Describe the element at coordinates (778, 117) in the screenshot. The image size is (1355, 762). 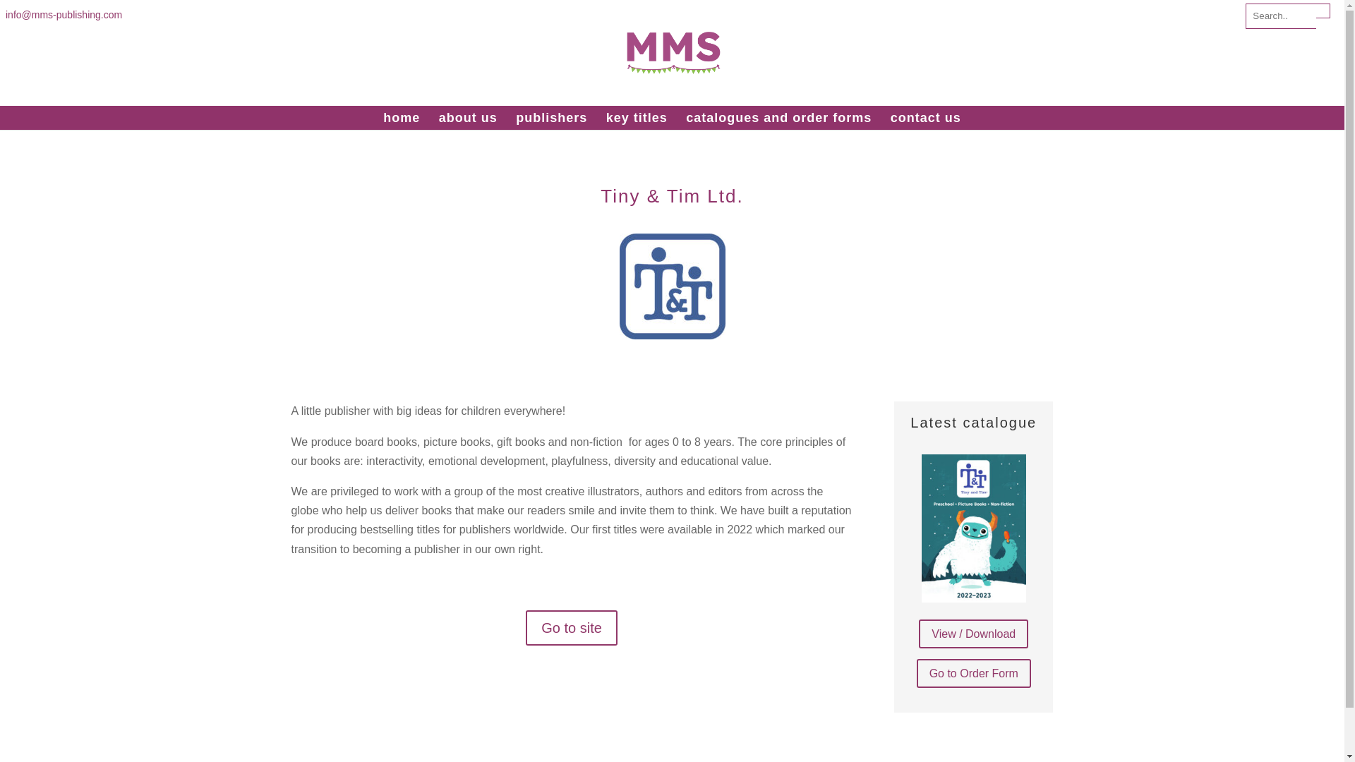
I see `catalogues and order forms` at that location.